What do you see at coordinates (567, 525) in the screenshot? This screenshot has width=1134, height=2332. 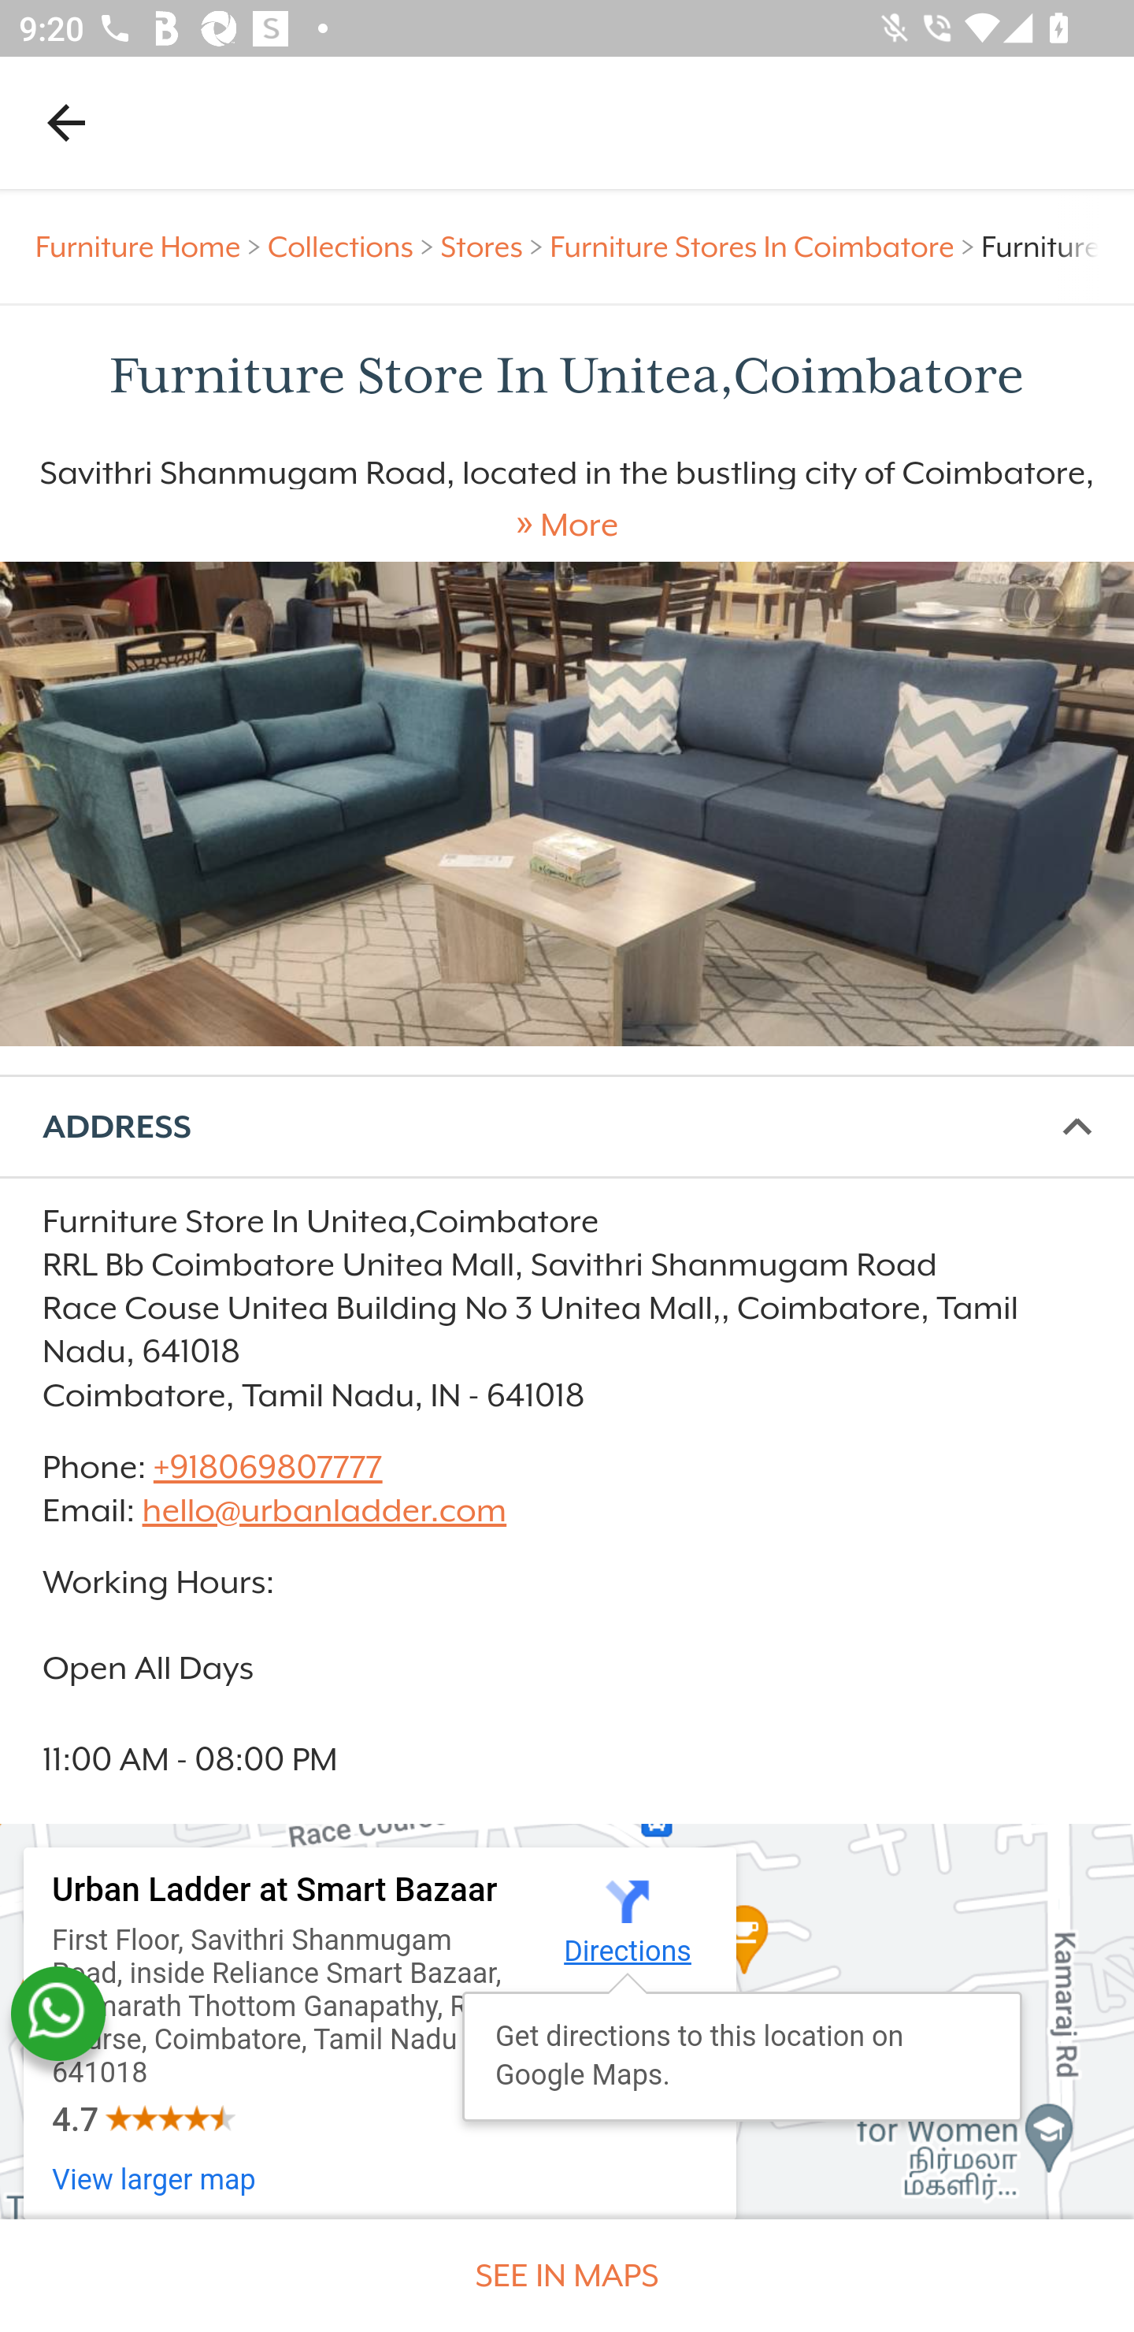 I see `» More` at bounding box center [567, 525].